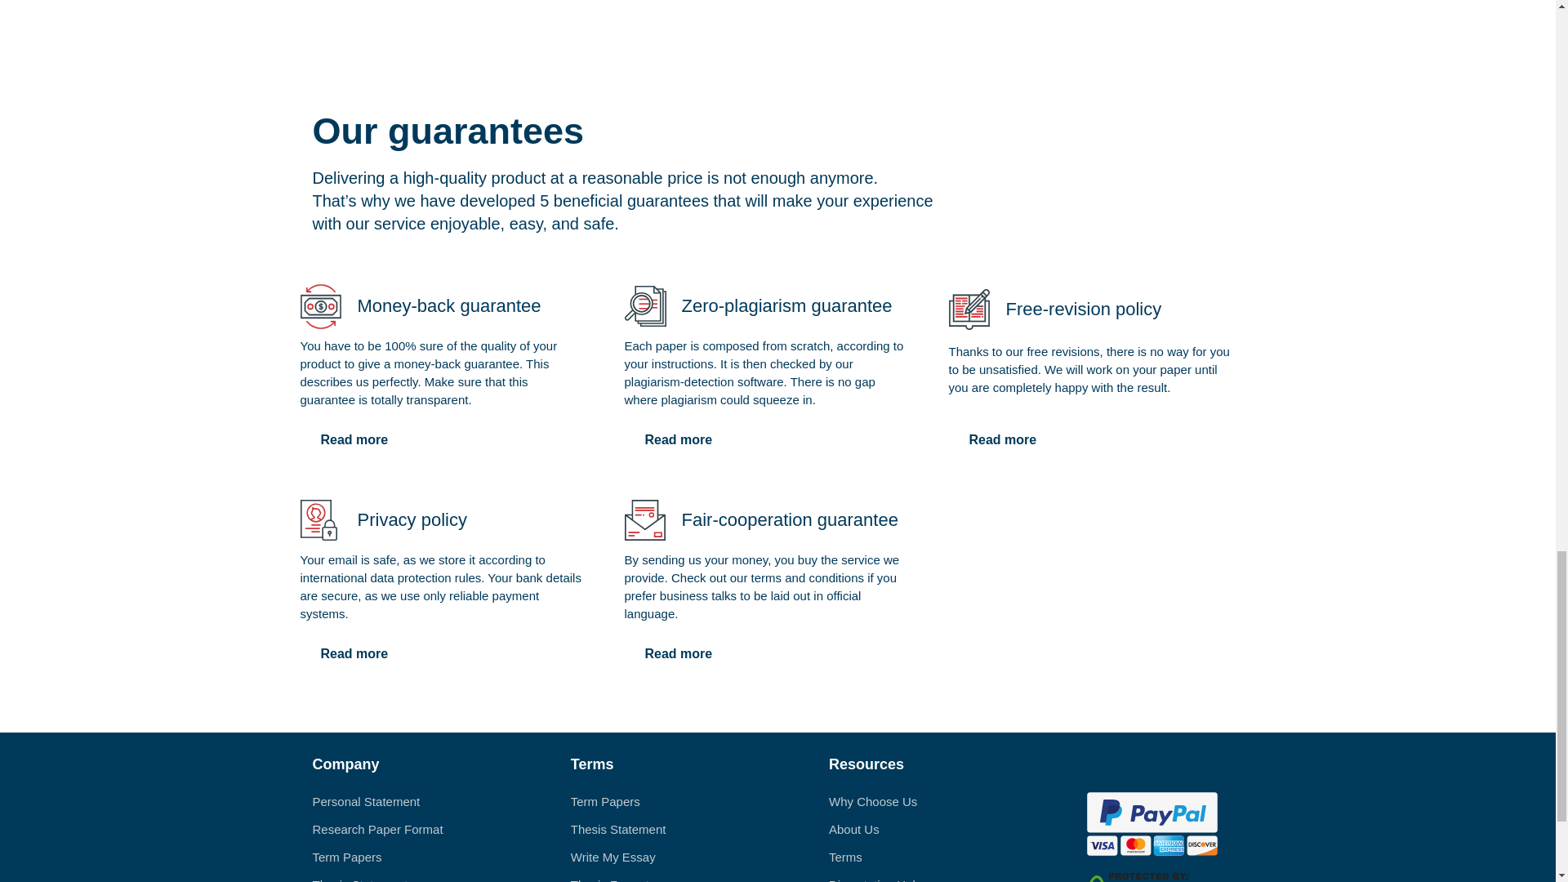 The image size is (1568, 882). I want to click on Thesis Statement, so click(618, 828).